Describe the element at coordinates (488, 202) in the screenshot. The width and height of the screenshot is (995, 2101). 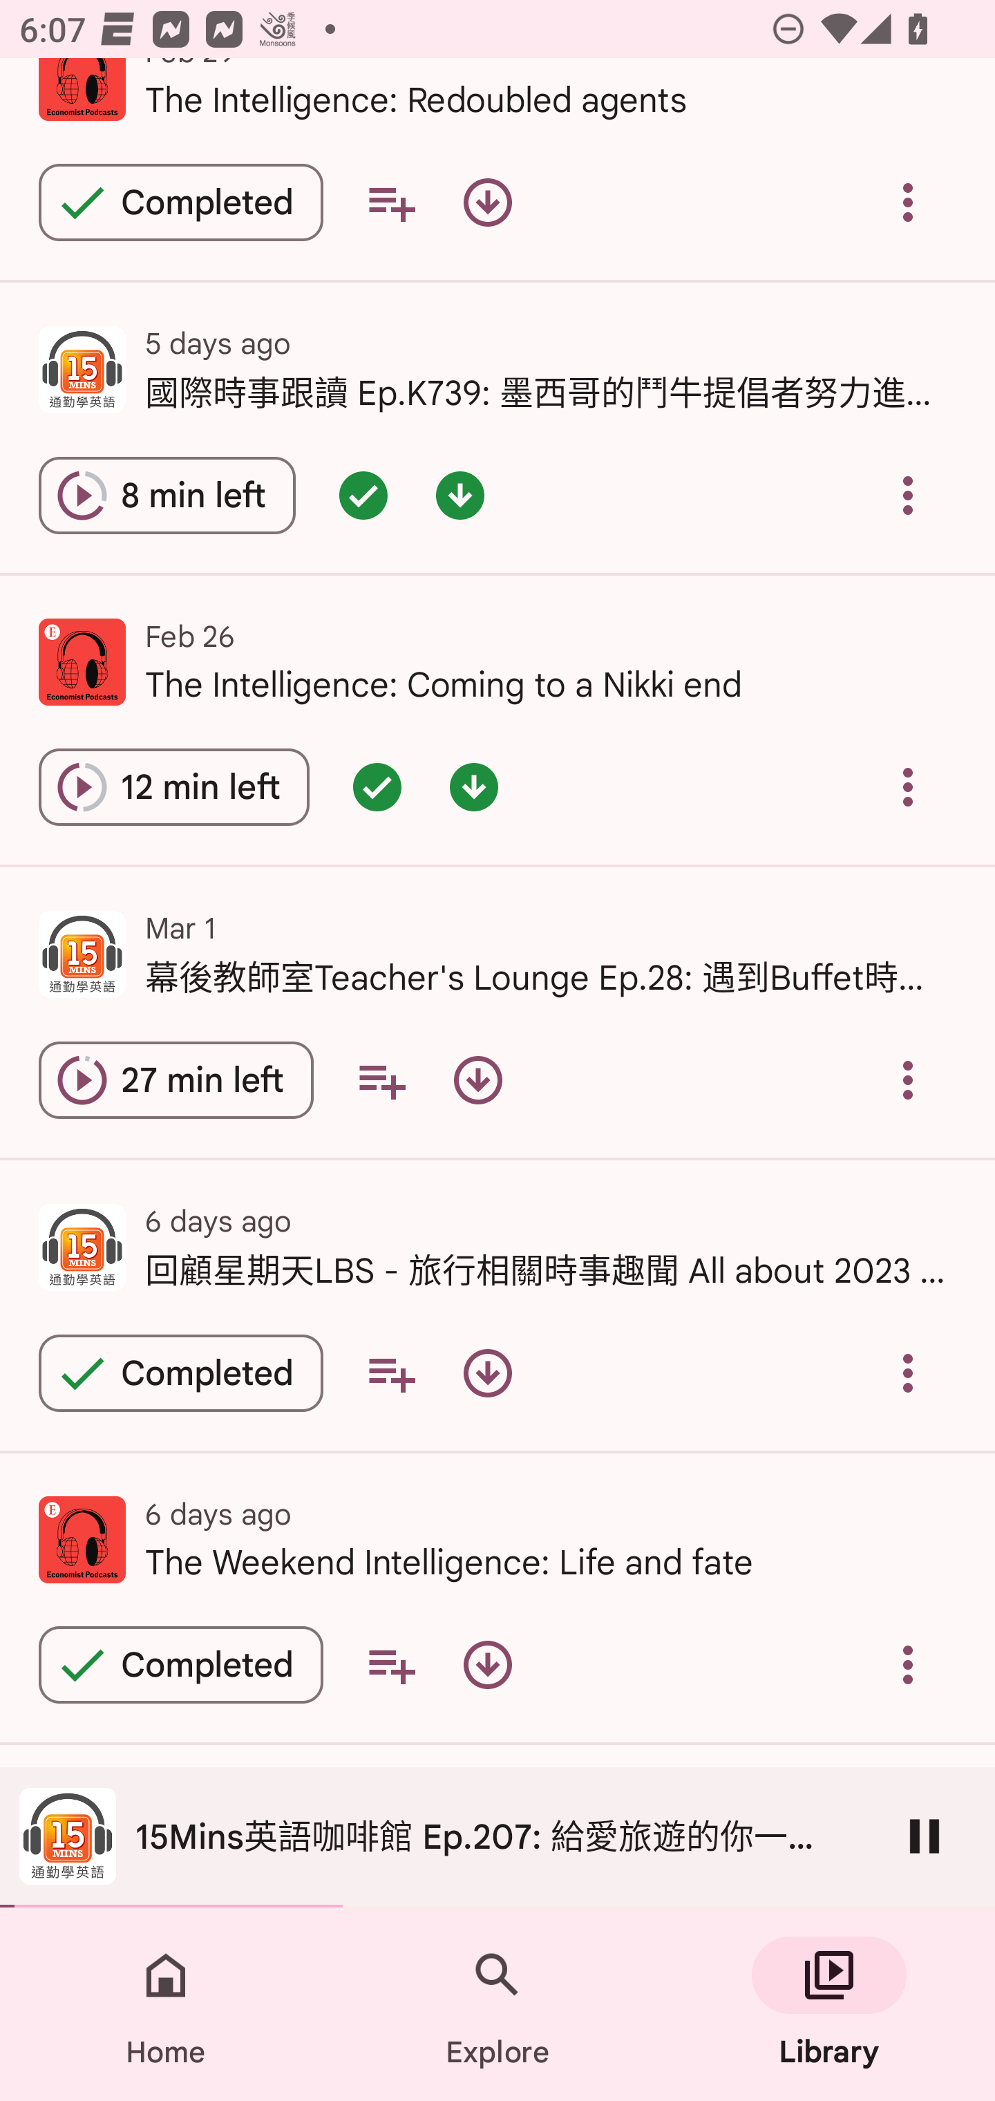
I see `Download episode` at that location.